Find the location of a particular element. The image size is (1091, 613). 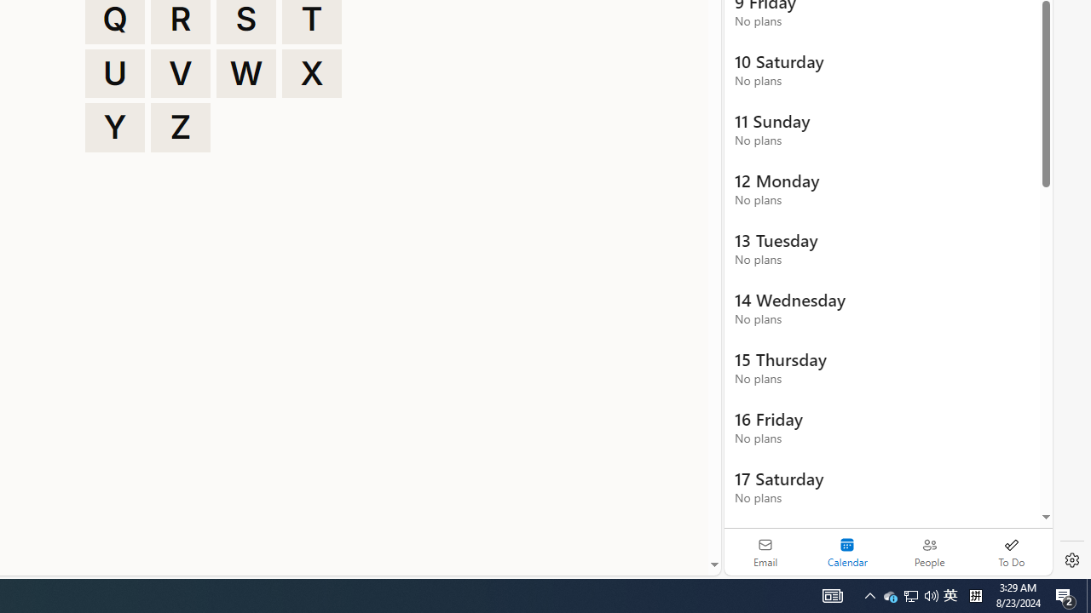

To Do is located at coordinates (1011, 552).